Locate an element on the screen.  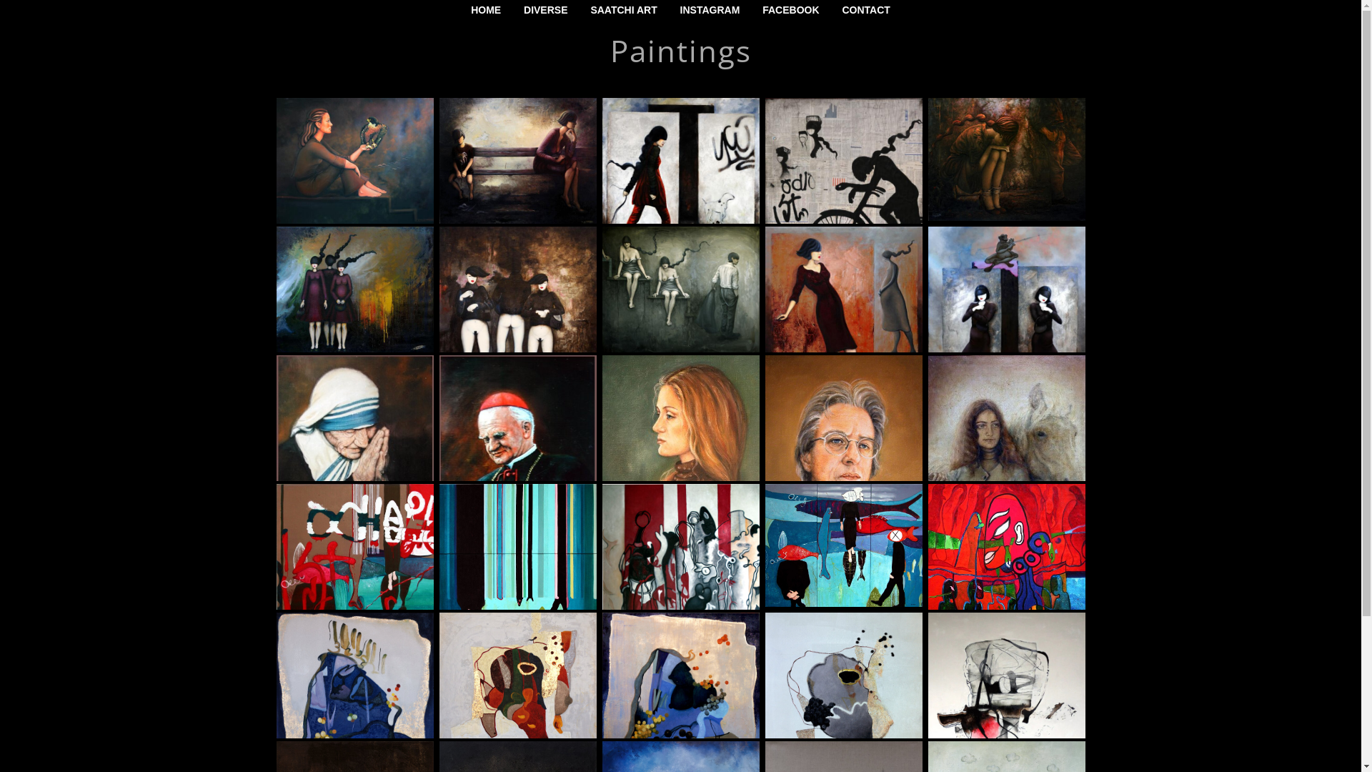
DIVERSE is located at coordinates (546, 10).